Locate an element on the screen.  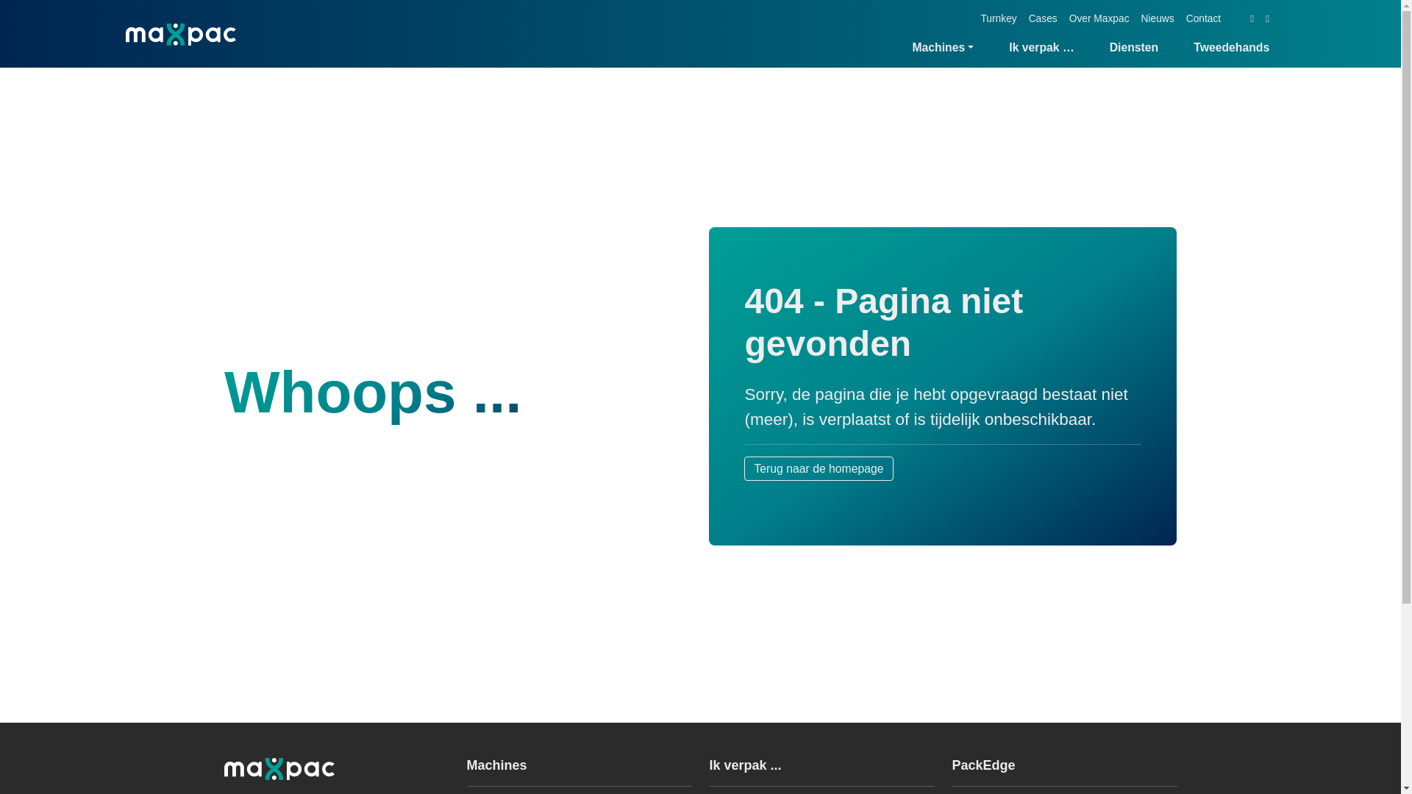
Cases is located at coordinates (1043, 19).